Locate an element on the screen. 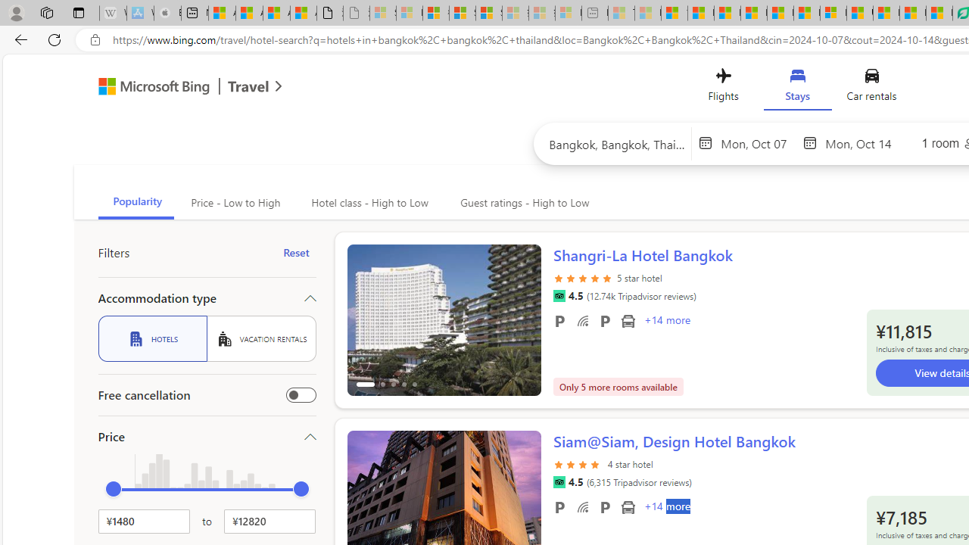 The image size is (969, 545). Popularity is located at coordinates (136, 203).